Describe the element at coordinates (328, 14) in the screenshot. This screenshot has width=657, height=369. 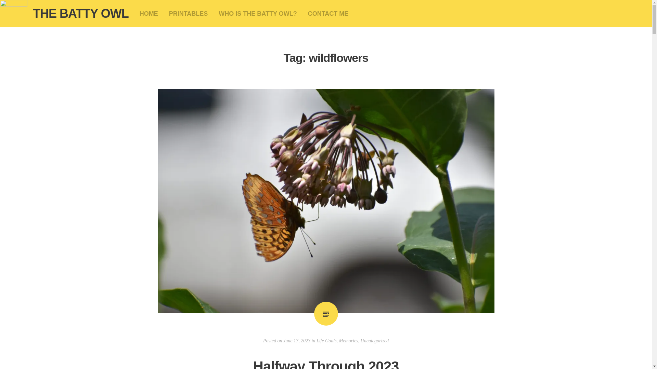
I see `CONTACT ME` at that location.